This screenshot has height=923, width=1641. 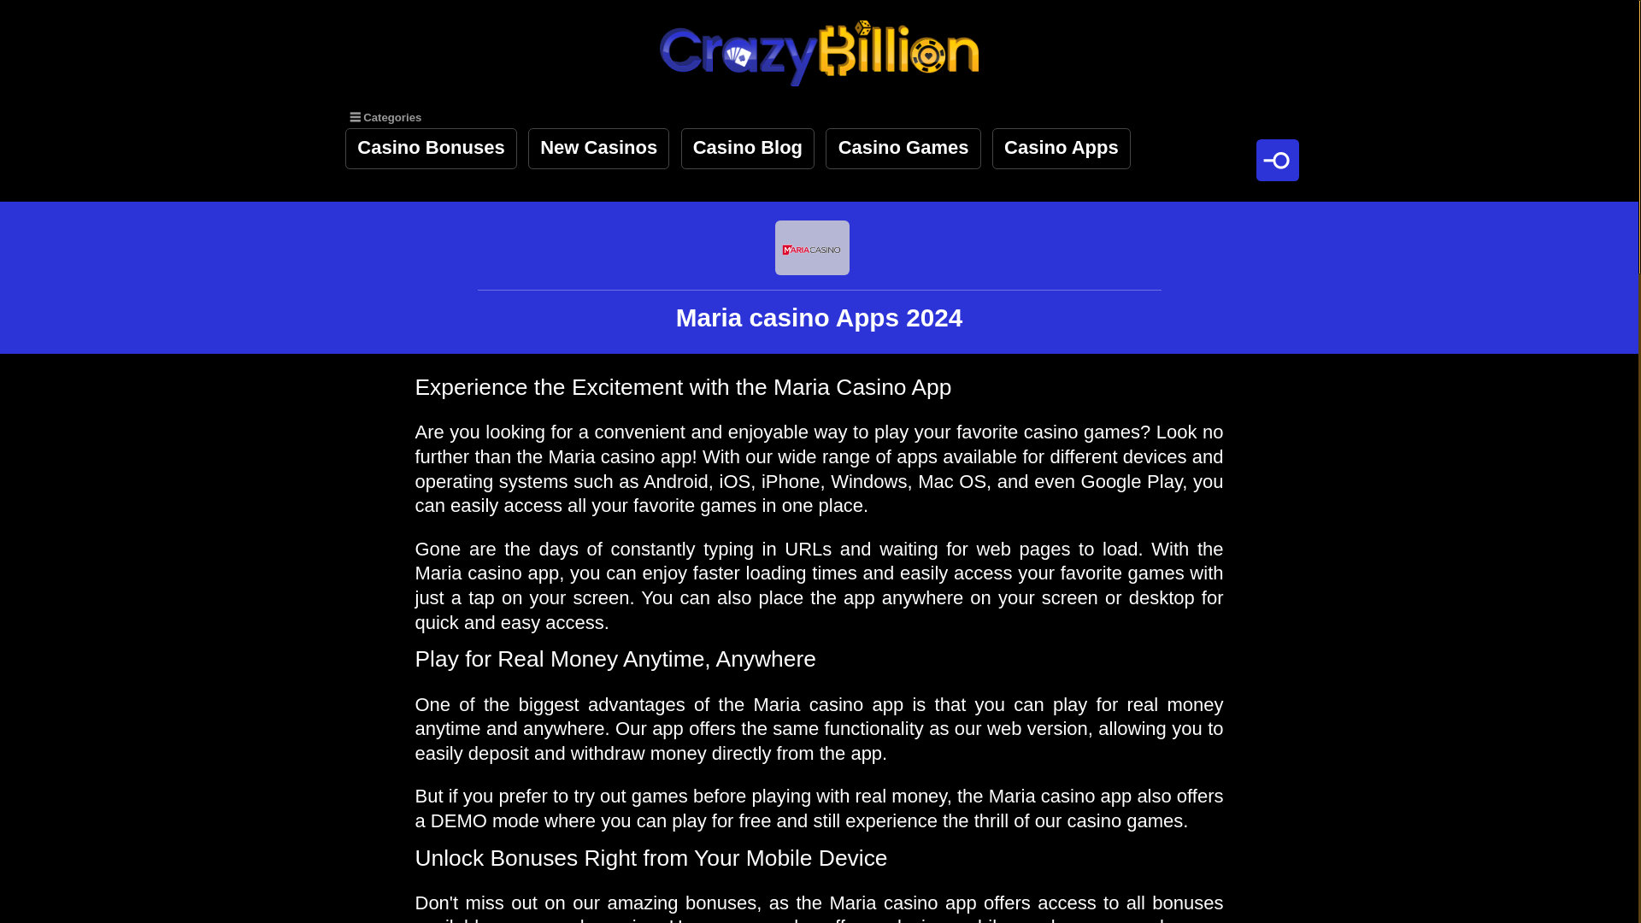 I want to click on Casino Bonuses, so click(x=431, y=149).